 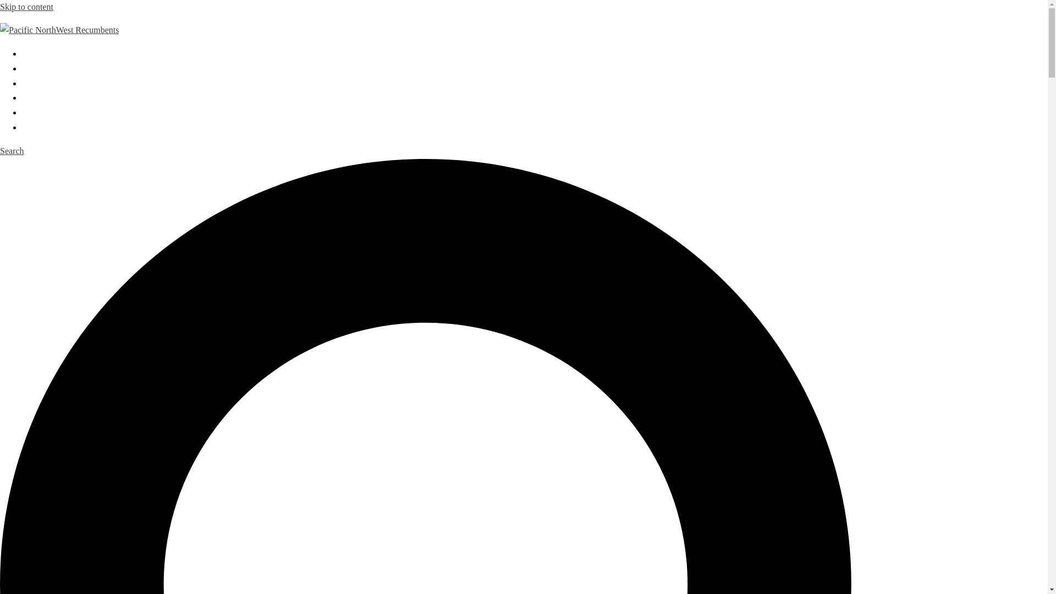 What do you see at coordinates (56, 82) in the screenshot?
I see `Recumbent Retreat` at bounding box center [56, 82].